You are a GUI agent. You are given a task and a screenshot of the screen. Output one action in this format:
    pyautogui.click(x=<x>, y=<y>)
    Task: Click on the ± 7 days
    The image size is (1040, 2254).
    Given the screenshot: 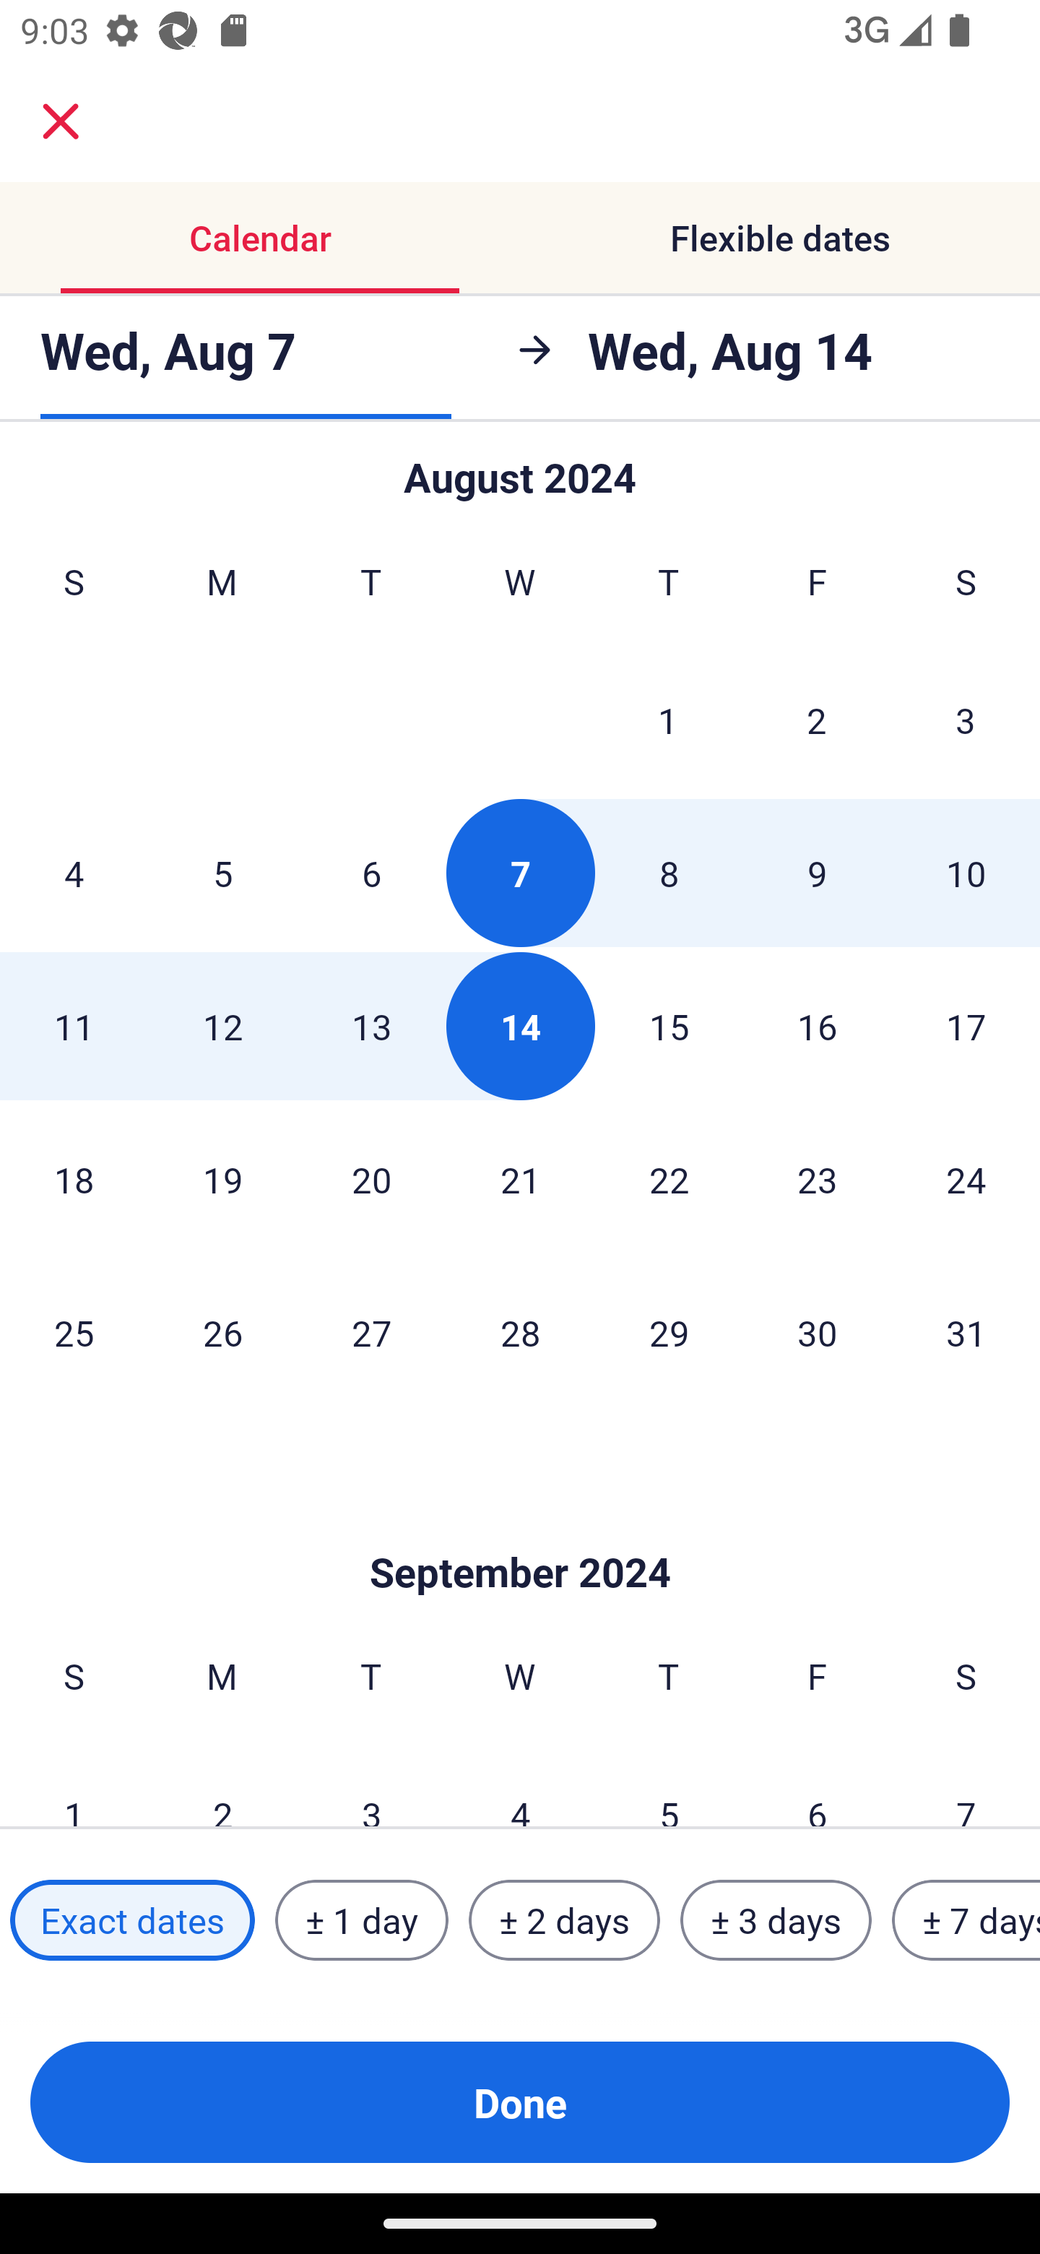 What is the action you would take?
    pyautogui.click(x=966, y=1920)
    